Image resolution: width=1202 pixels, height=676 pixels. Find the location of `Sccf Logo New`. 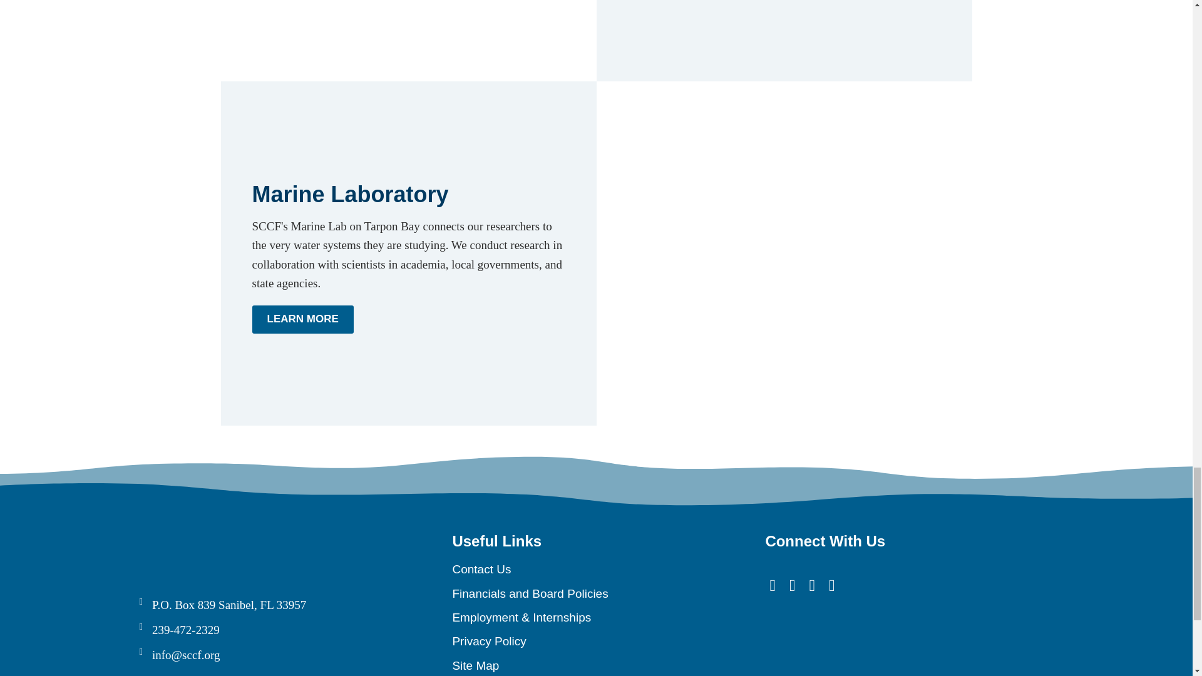

Sccf Logo New is located at coordinates (233, 551).